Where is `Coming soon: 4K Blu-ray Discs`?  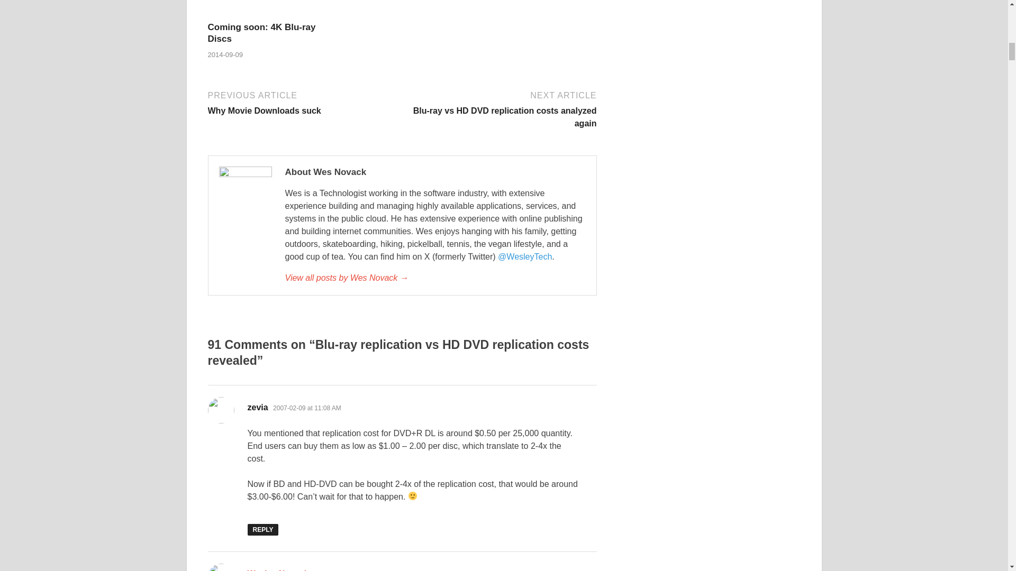
Coming soon: 4K Blu-ray Discs is located at coordinates (268, 15).